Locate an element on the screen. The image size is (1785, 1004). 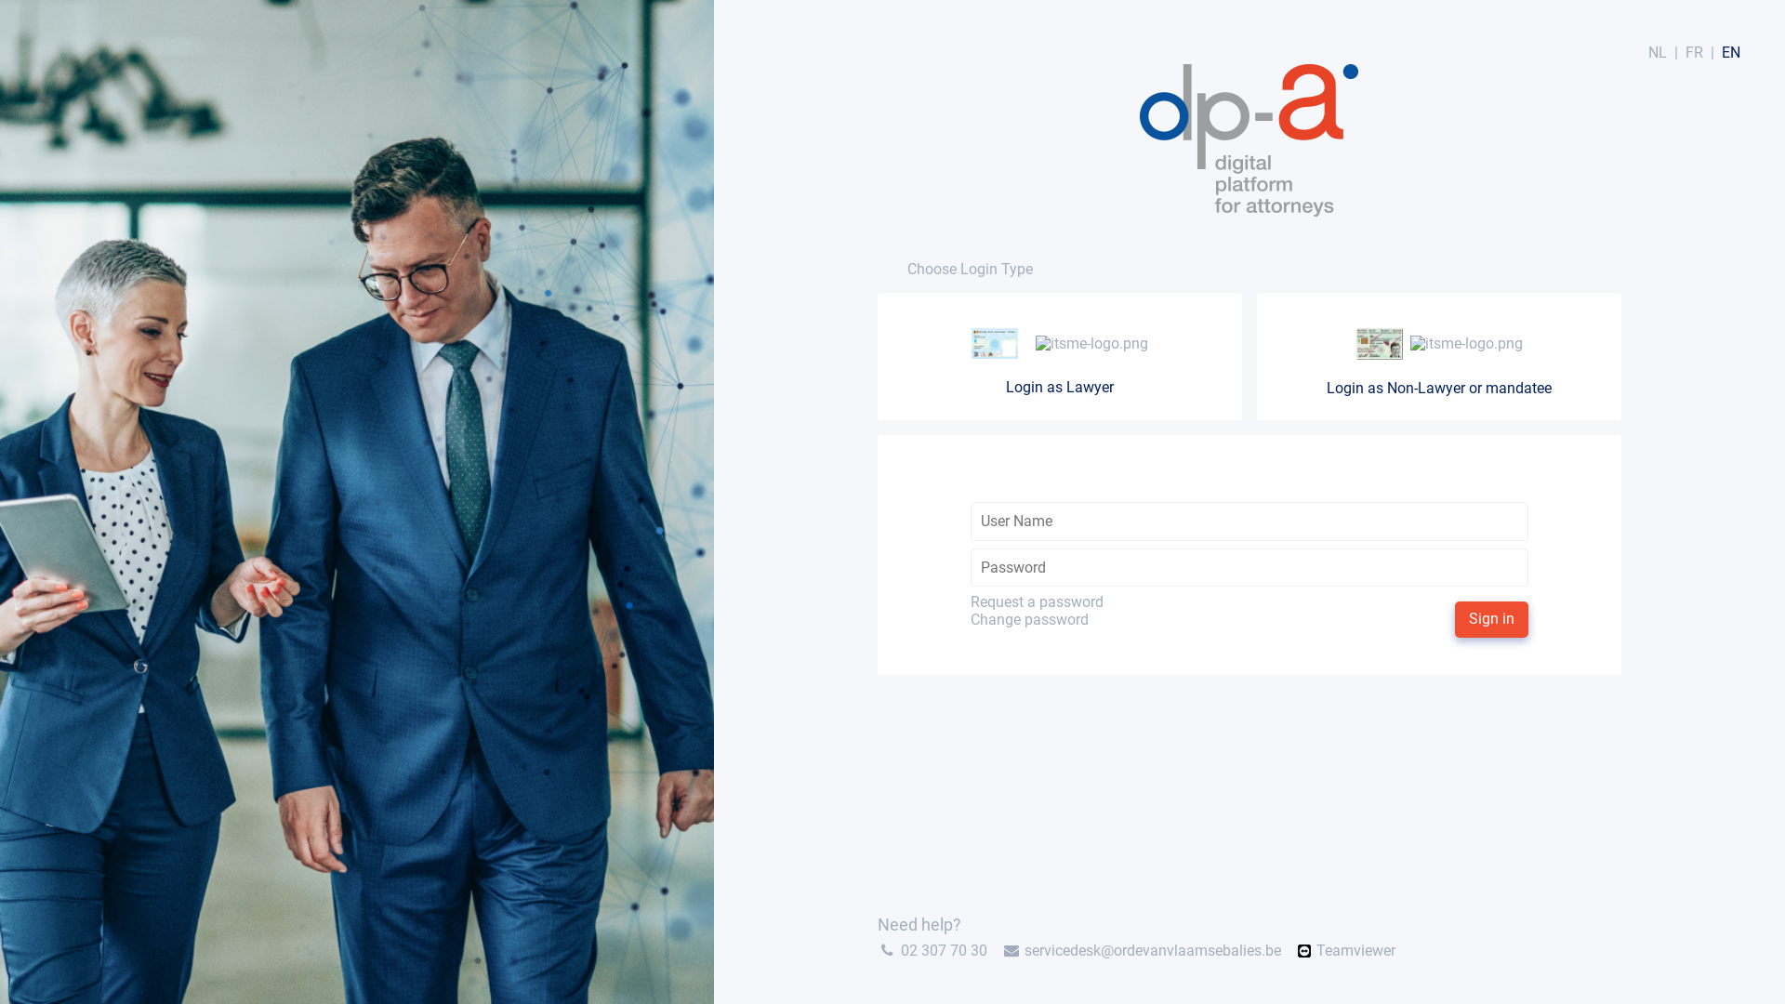
FAS is located at coordinates (1439, 344).